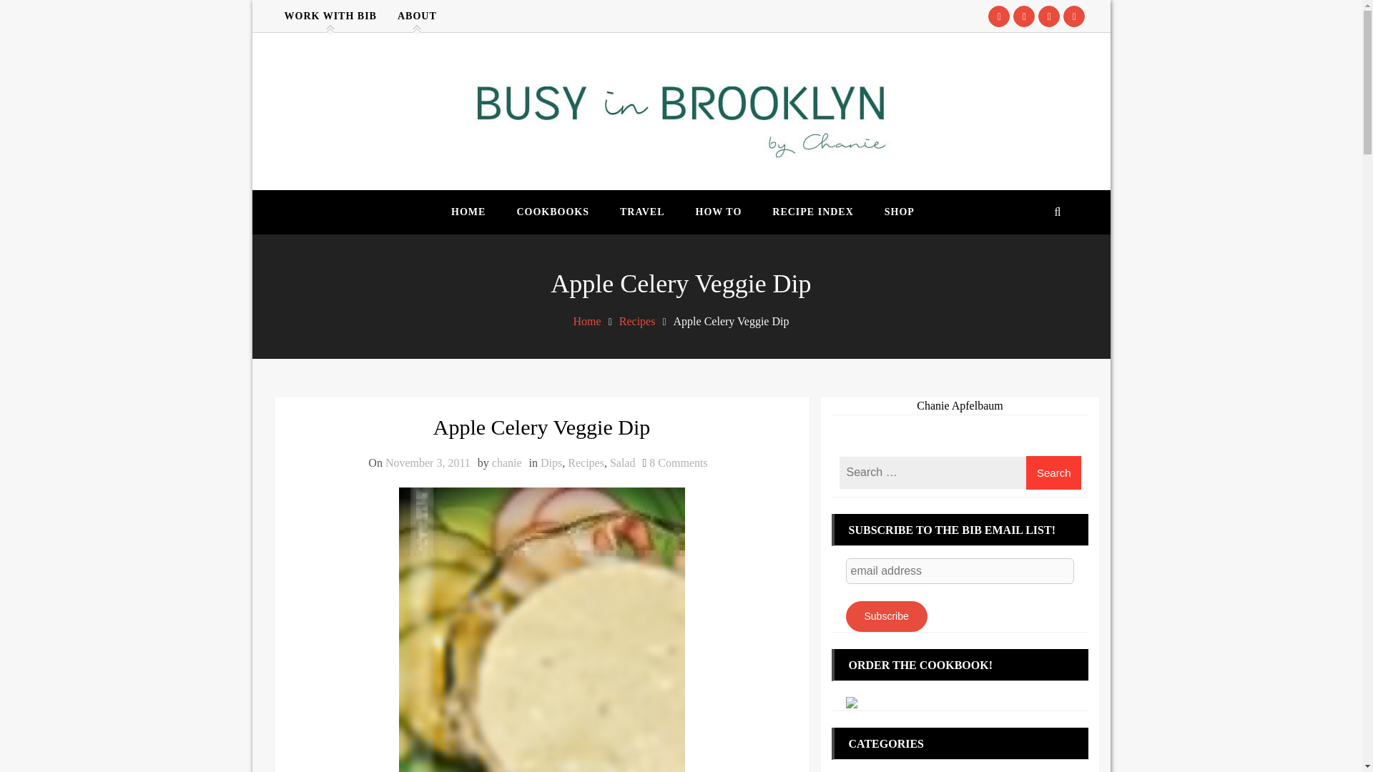  What do you see at coordinates (622, 462) in the screenshot?
I see `Recipes` at bounding box center [622, 462].